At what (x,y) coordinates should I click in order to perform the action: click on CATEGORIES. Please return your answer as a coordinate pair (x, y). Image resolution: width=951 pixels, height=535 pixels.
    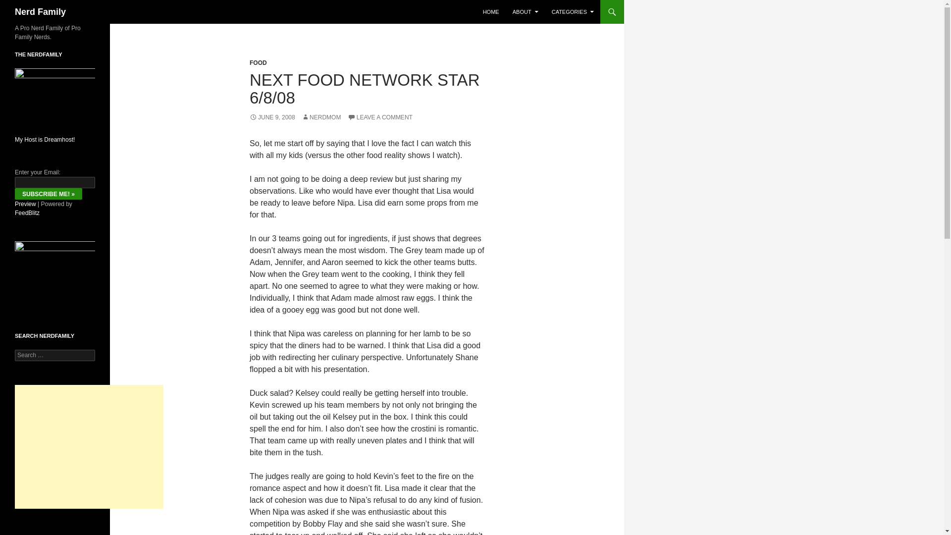
    Looking at the image, I should click on (573, 12).